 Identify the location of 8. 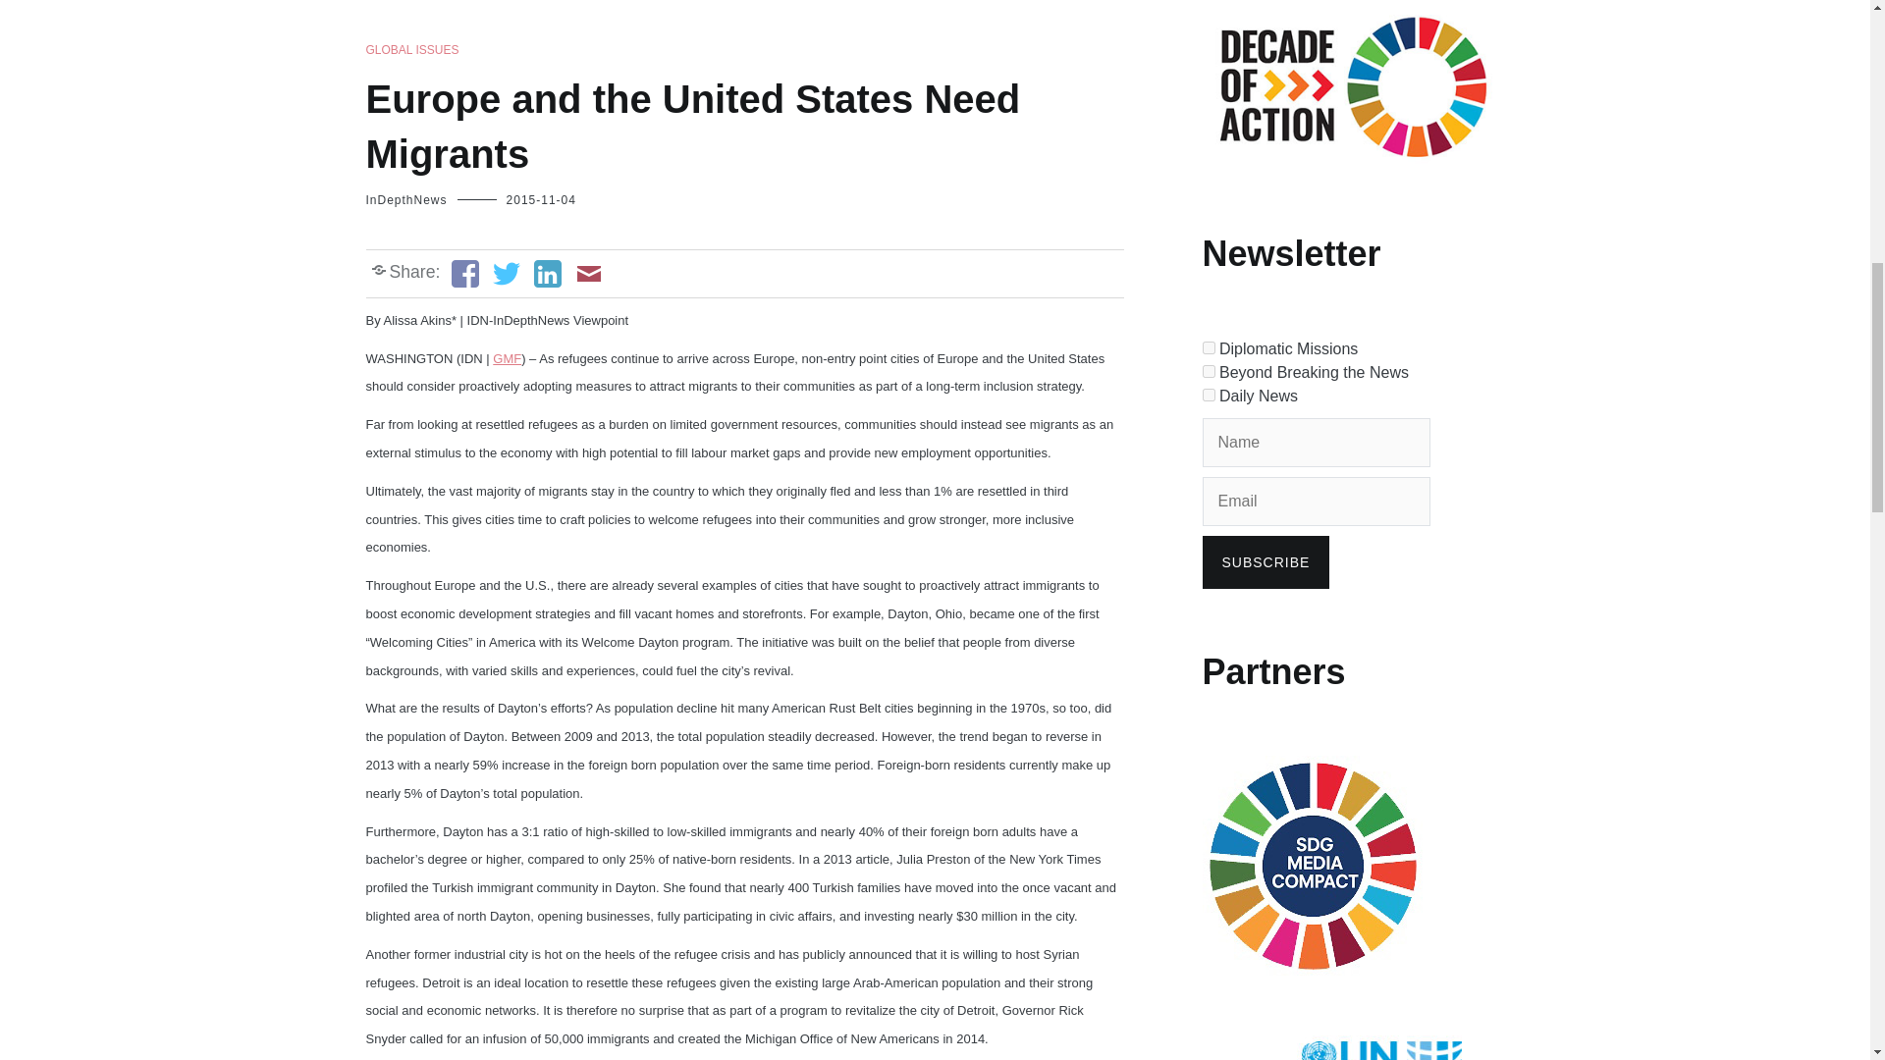
(1208, 347).